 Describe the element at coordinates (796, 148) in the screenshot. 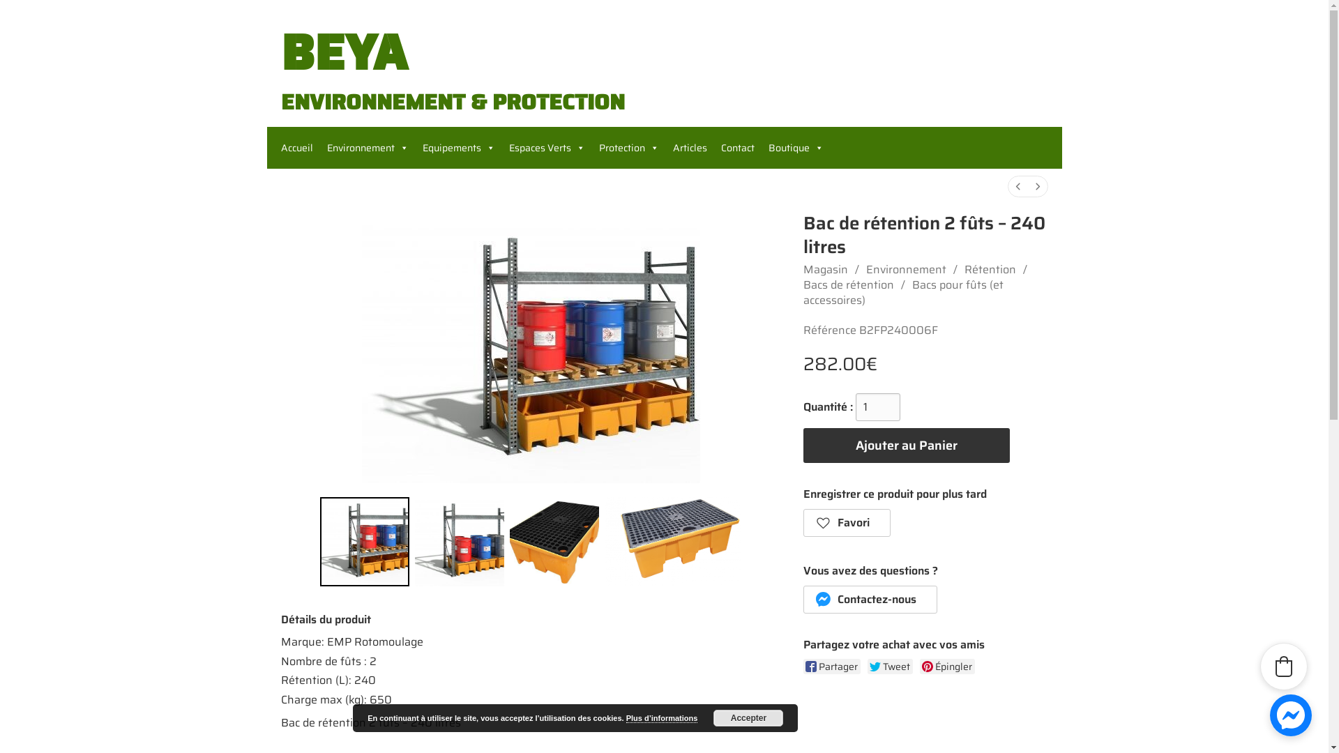

I see `Boutique` at that location.